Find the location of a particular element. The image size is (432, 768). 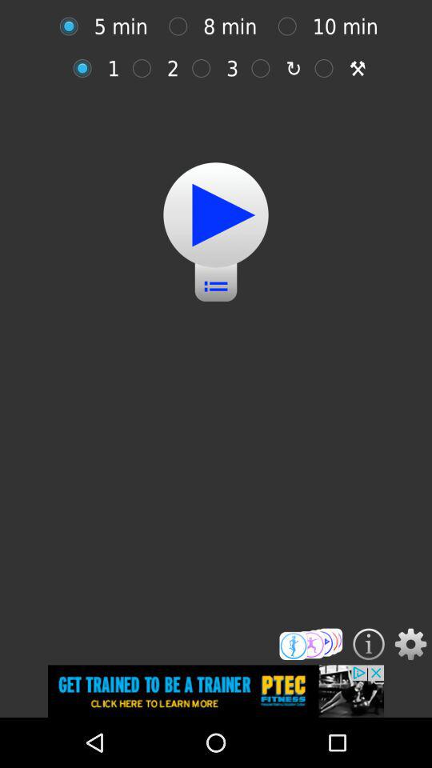

time option select is located at coordinates (182, 26).